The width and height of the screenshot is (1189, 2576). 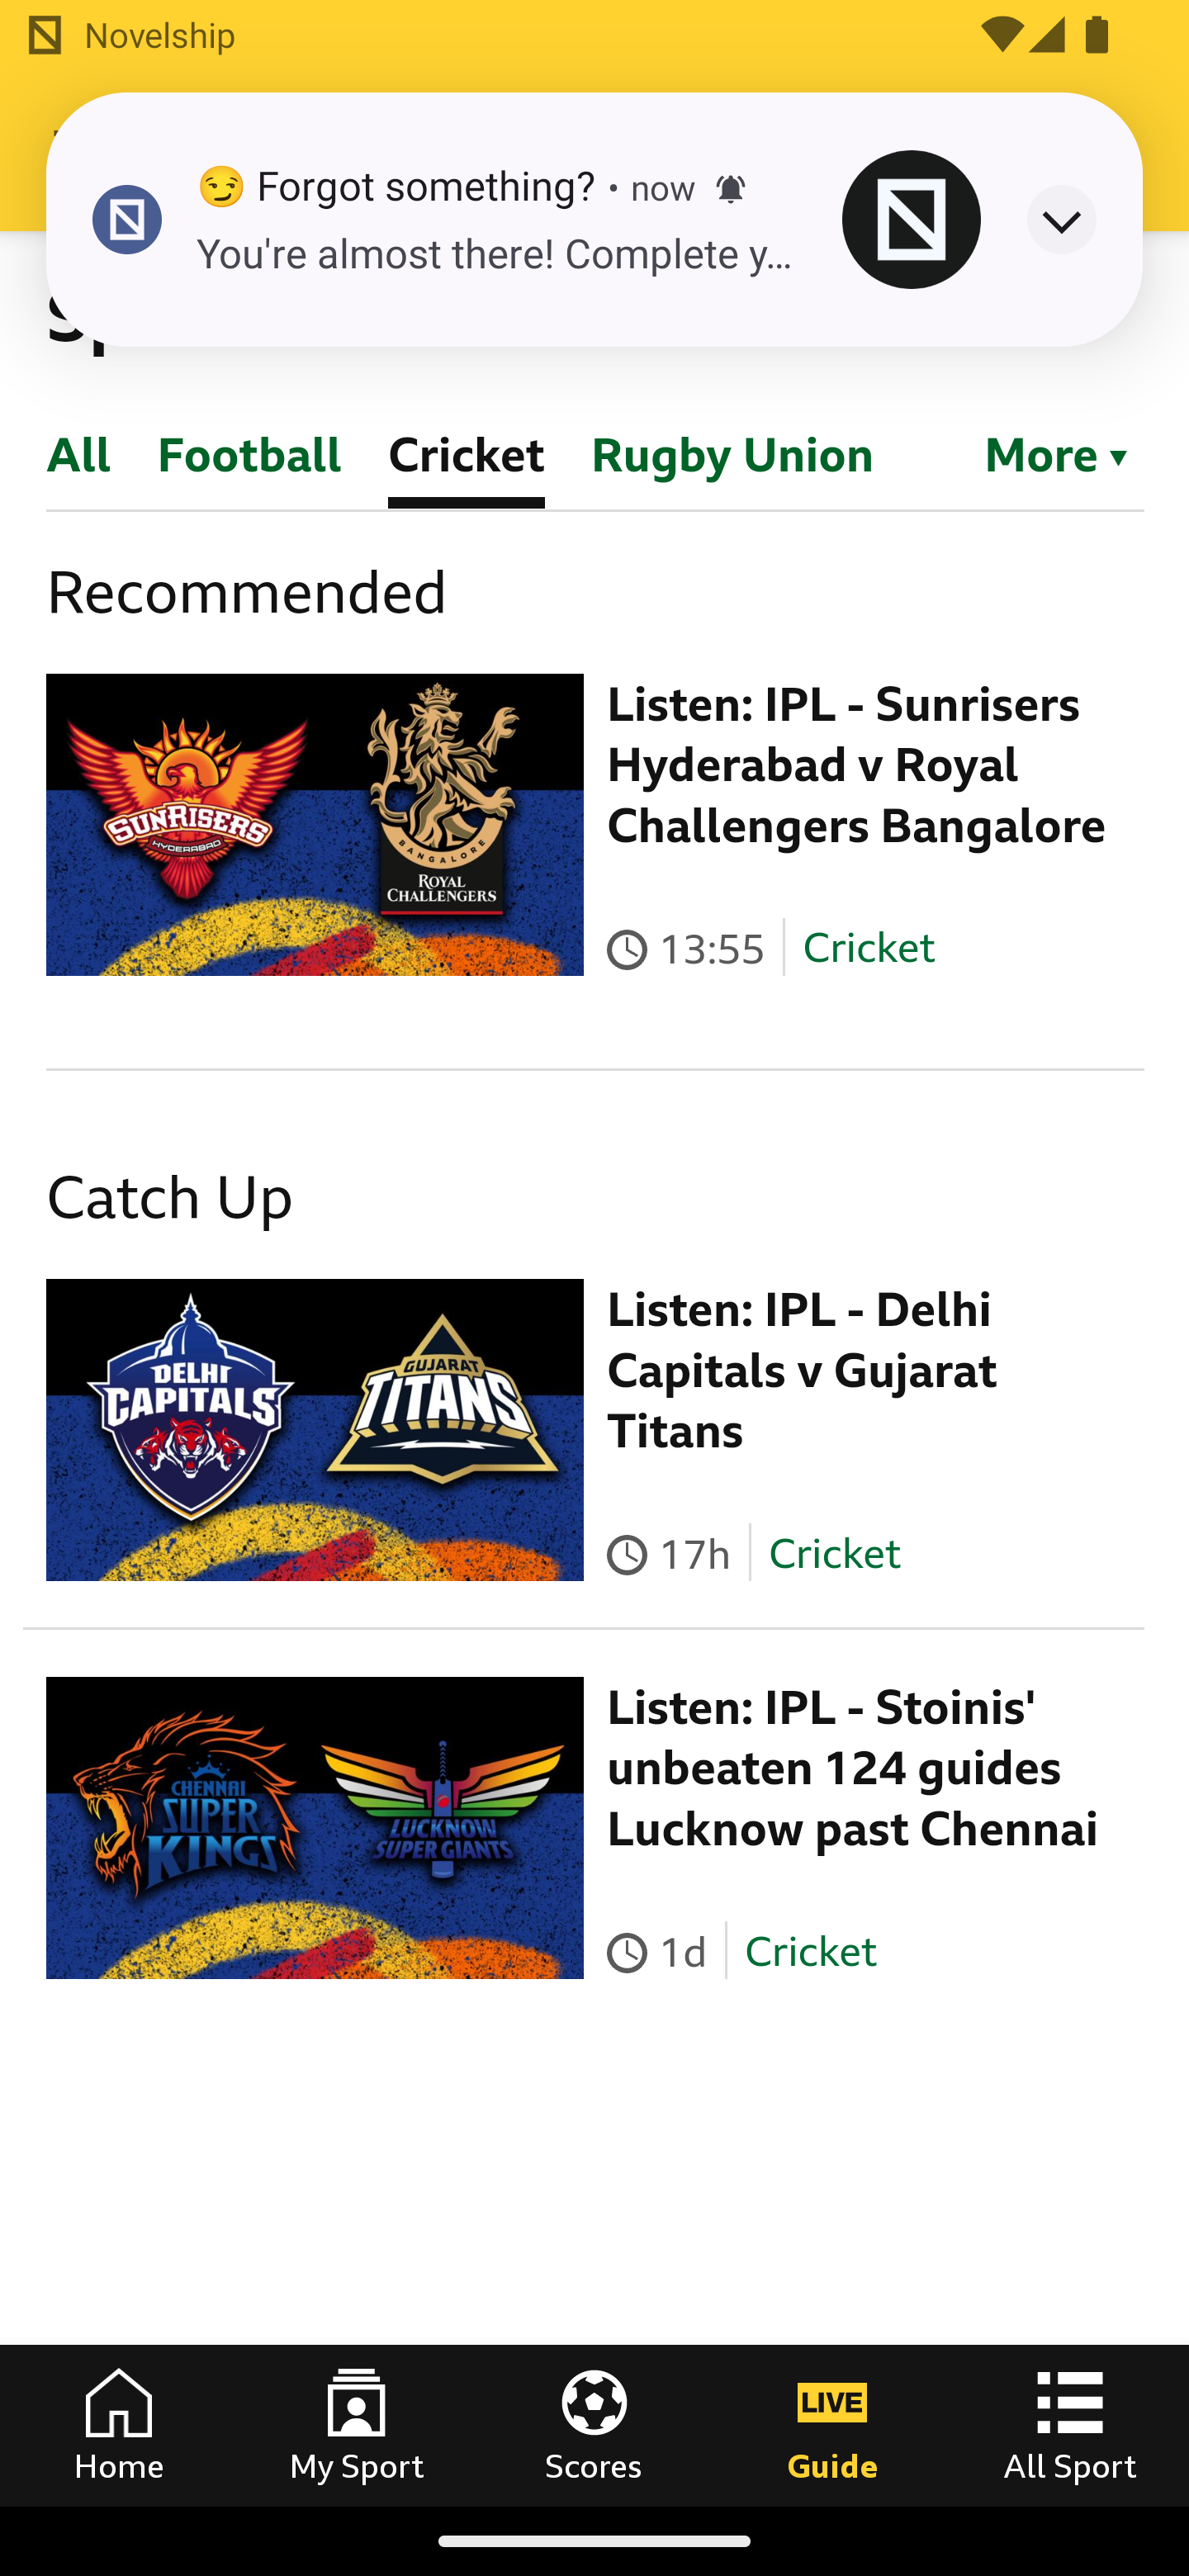 I want to click on Cricket, so click(x=810, y=1950).